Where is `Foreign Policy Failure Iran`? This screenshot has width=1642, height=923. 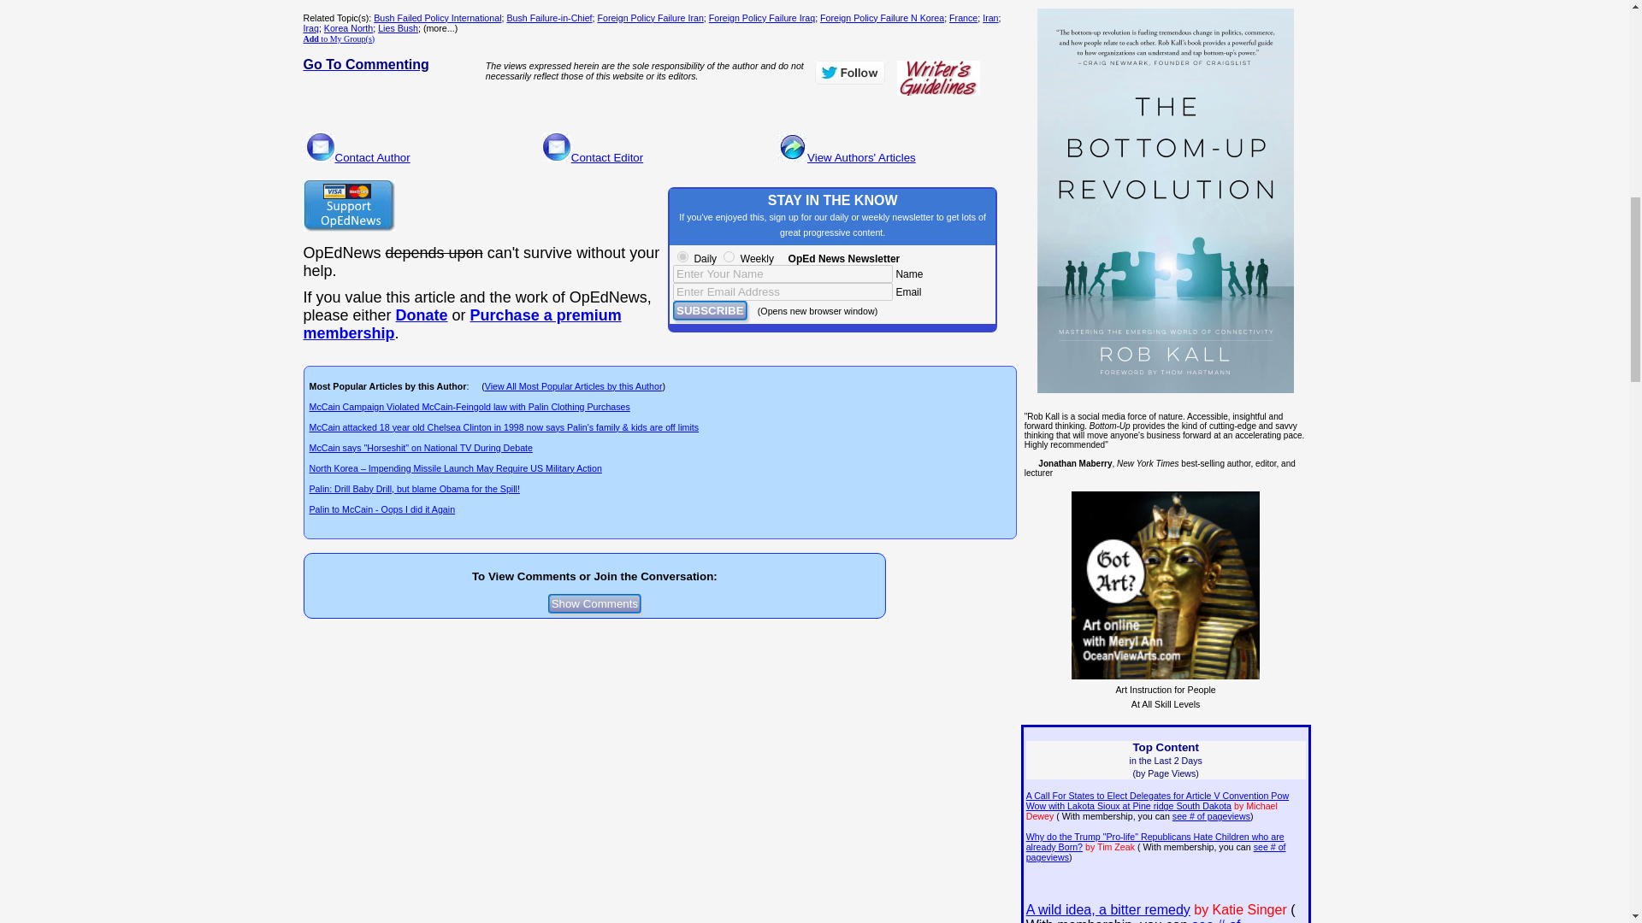 Foreign Policy Failure Iran is located at coordinates (650, 18).